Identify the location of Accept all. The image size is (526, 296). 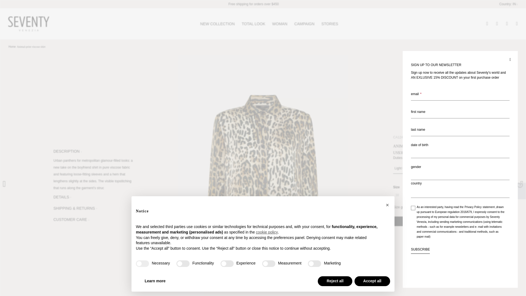
(372, 281).